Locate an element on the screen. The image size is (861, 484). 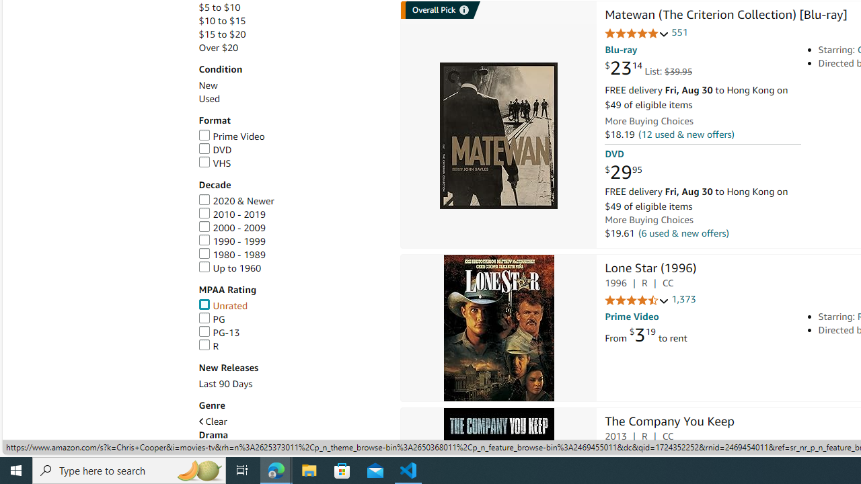
Over $20 is located at coordinates (218, 47).